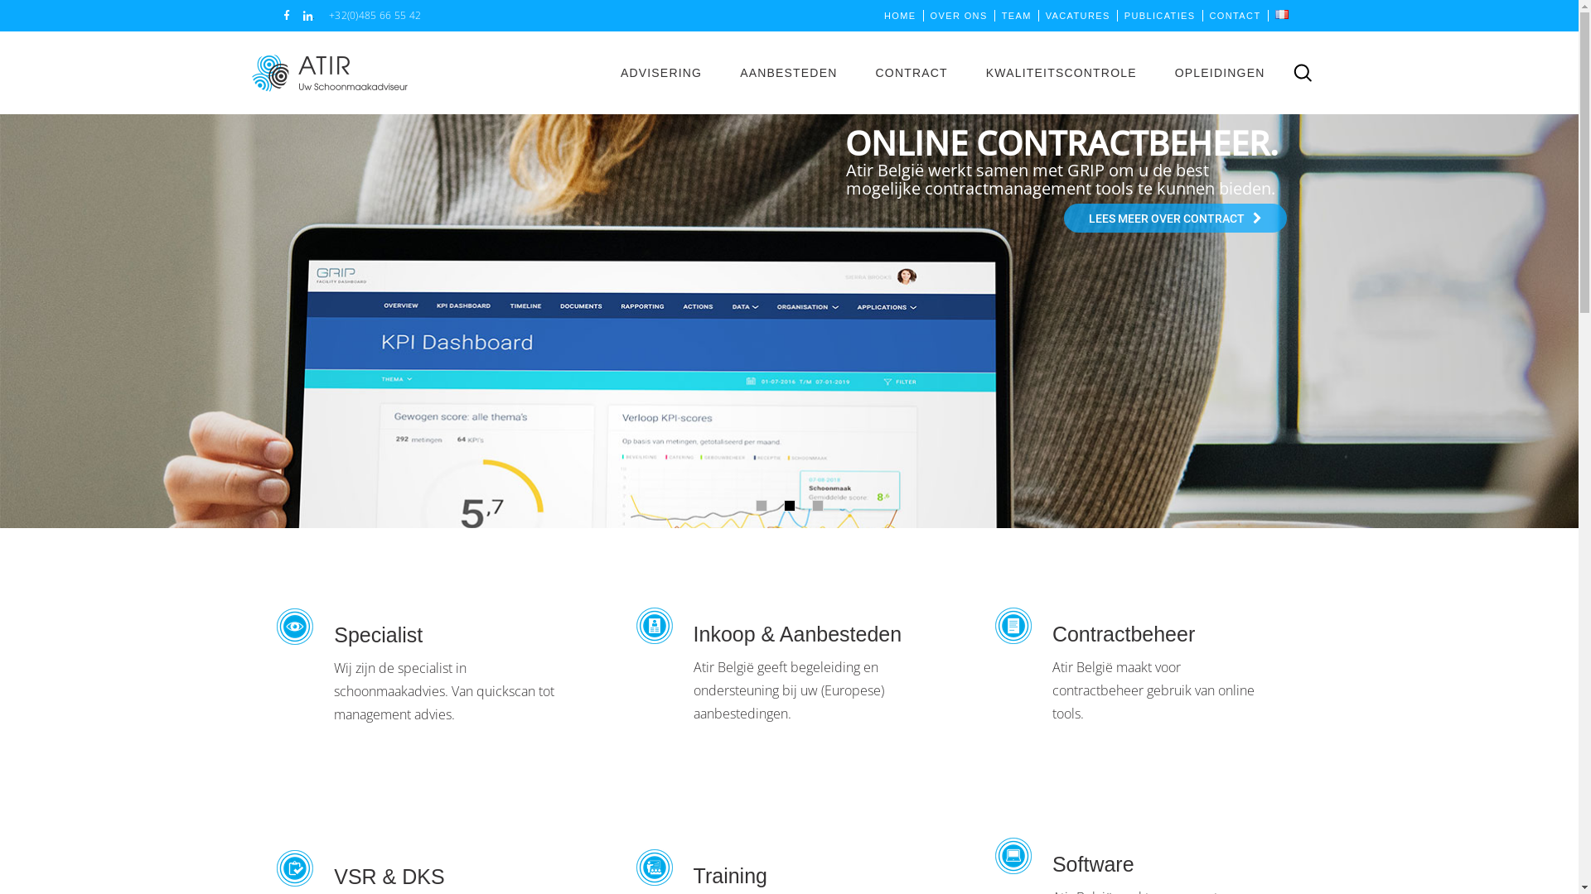  I want to click on +32(0)485 66 55 42, so click(375, 15).